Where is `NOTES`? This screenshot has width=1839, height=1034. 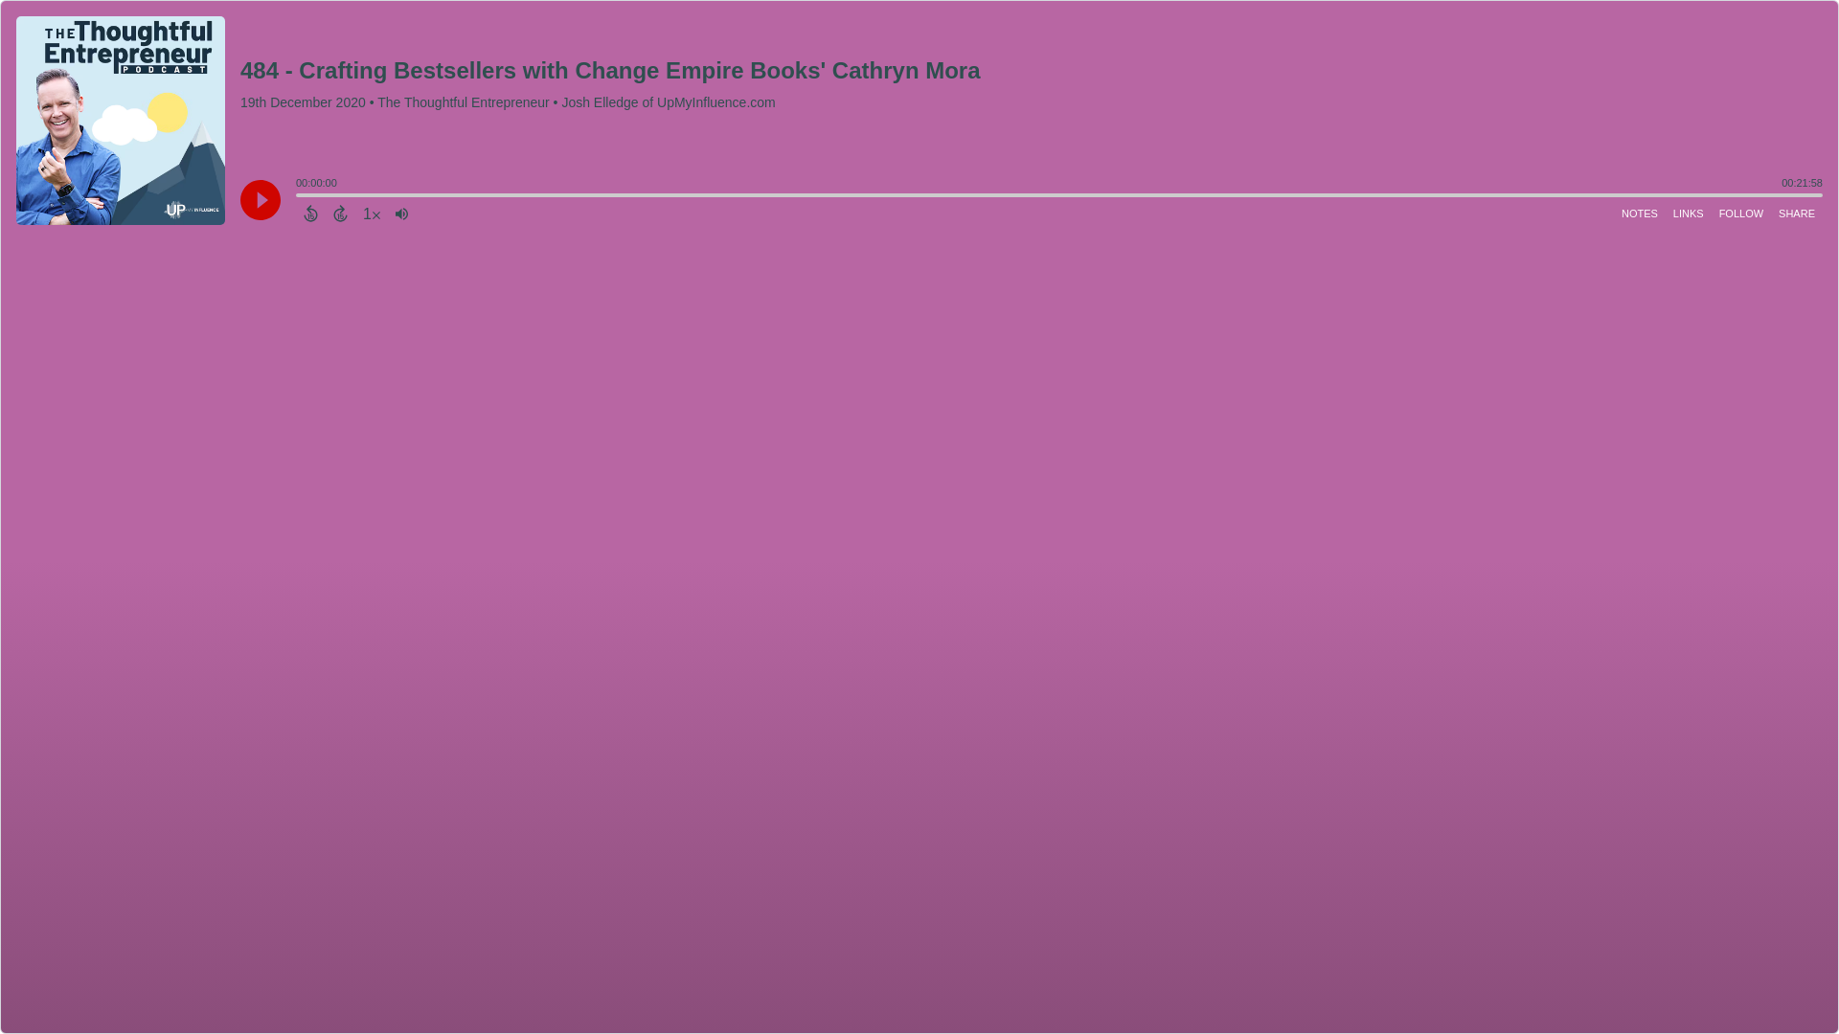 NOTES is located at coordinates (1640, 213).